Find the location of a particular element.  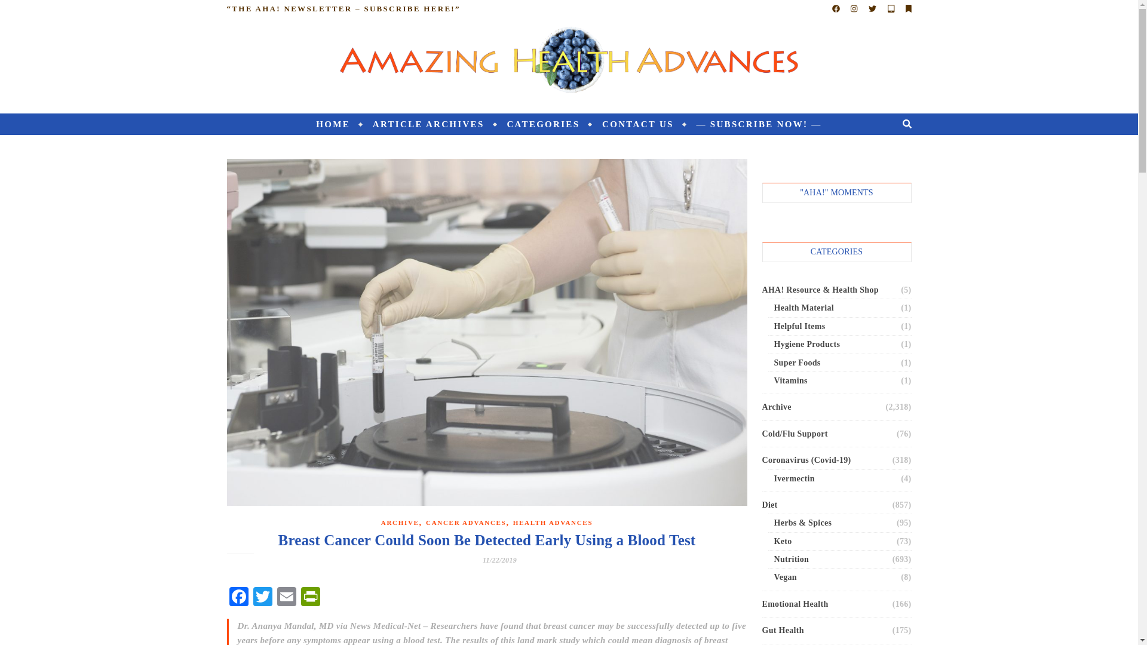

Email is located at coordinates (287, 597).